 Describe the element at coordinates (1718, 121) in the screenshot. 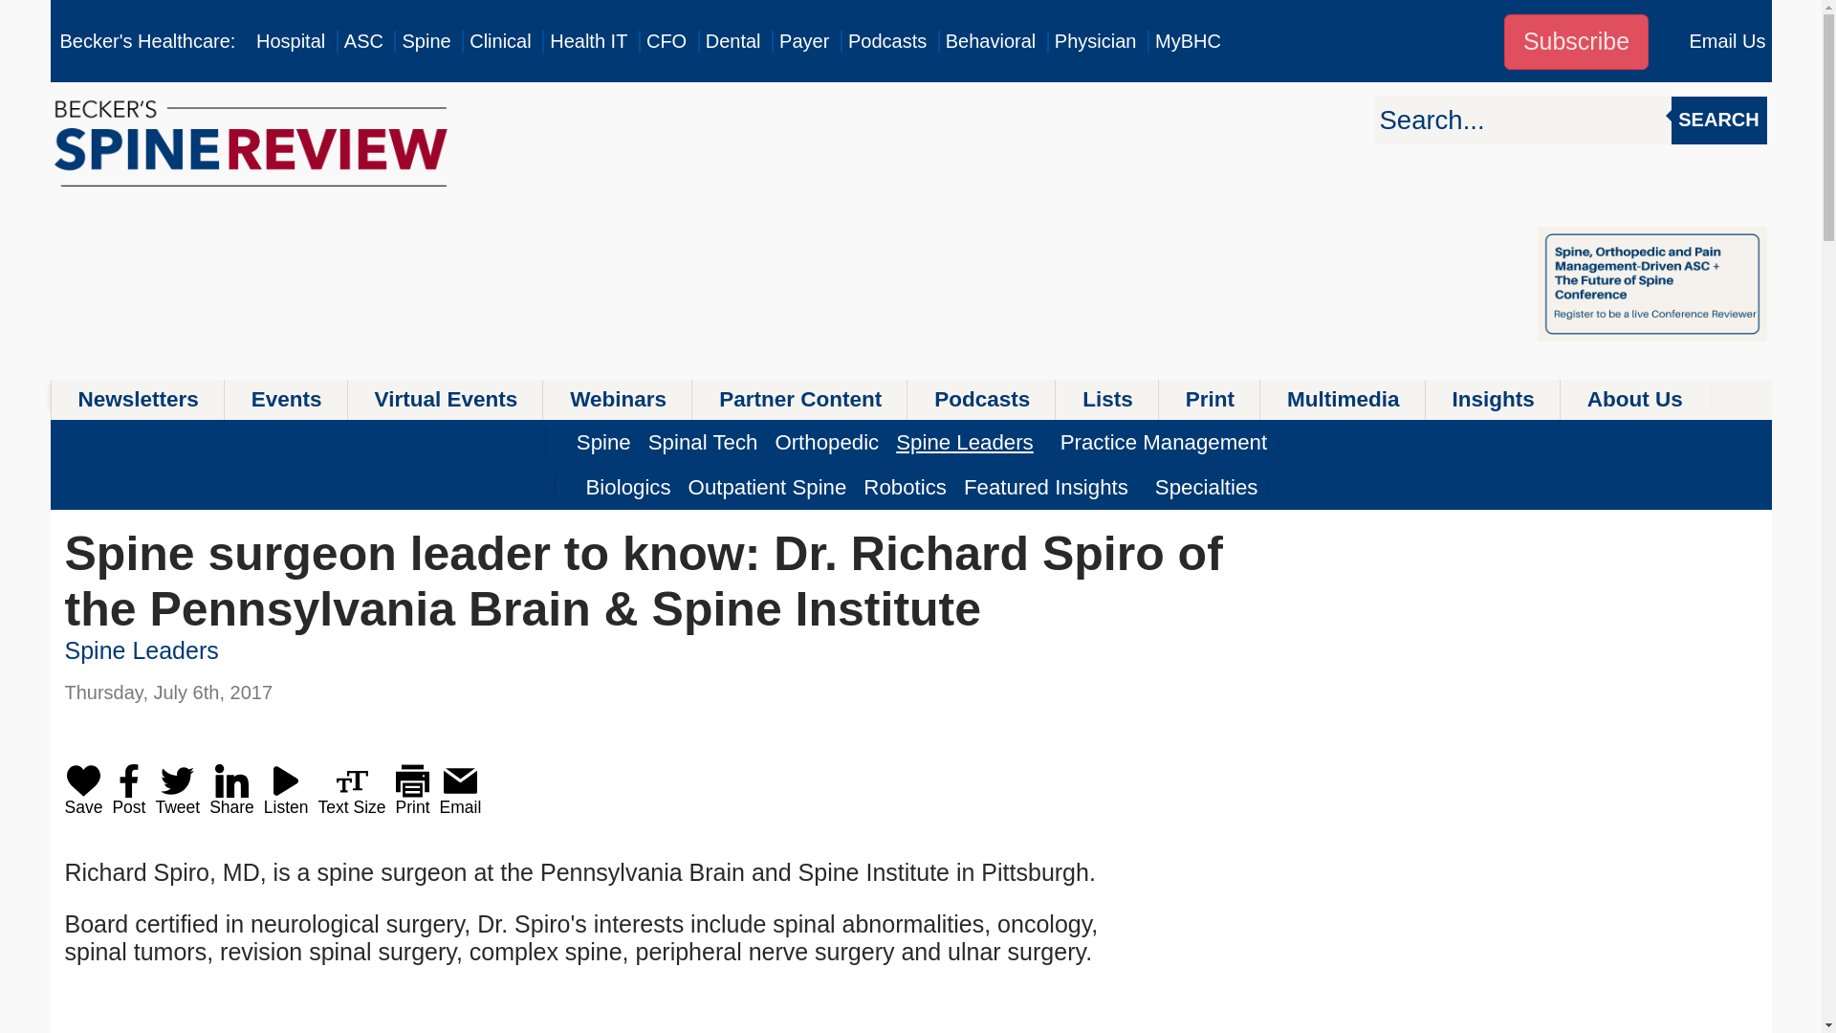

I see `SEARCH` at that location.